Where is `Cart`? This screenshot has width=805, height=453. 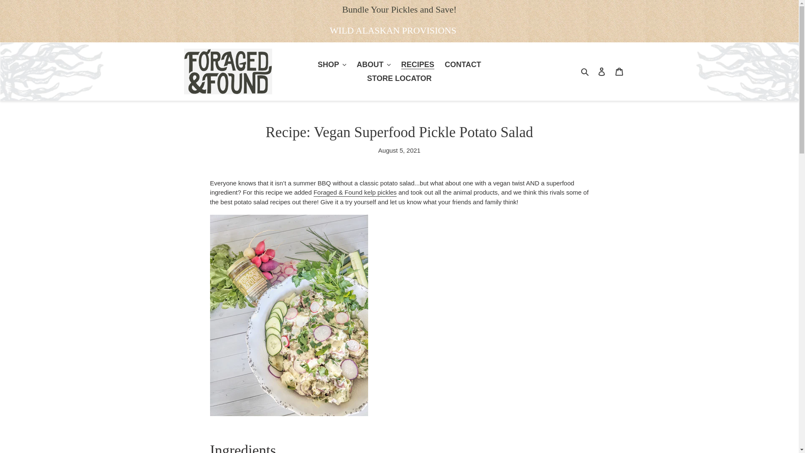
Cart is located at coordinates (619, 71).